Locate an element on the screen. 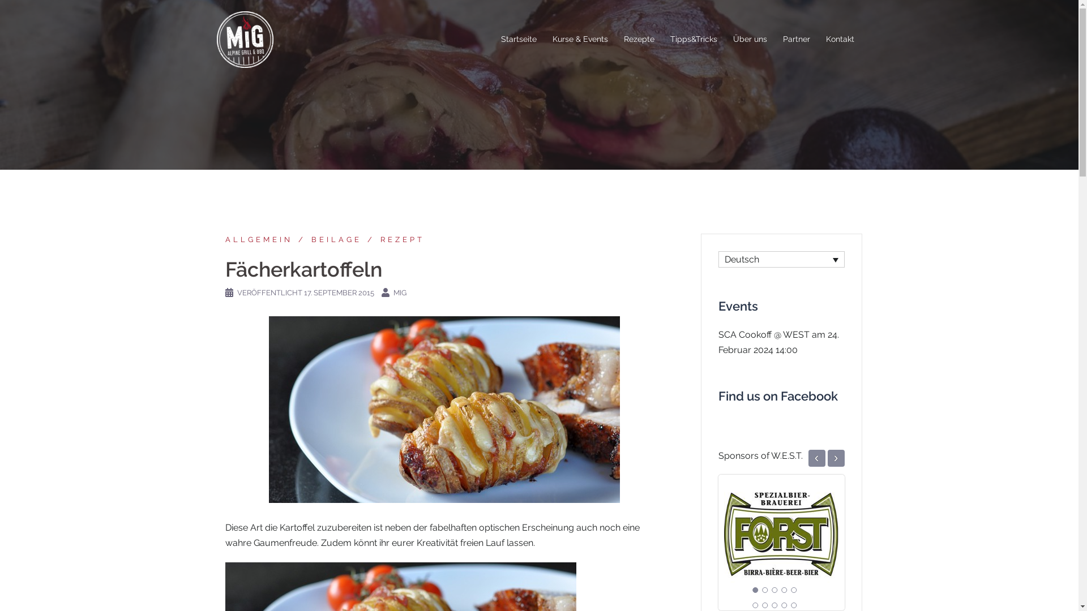 This screenshot has height=611, width=1087. 17. SEPTEMBER 2015 is located at coordinates (339, 293).